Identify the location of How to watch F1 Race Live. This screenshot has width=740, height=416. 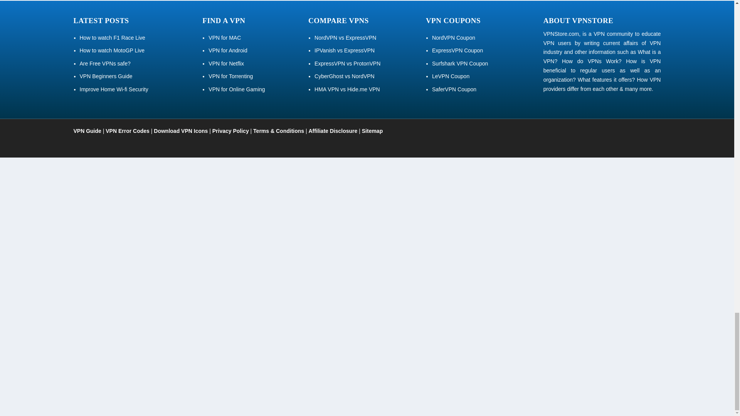
(112, 37).